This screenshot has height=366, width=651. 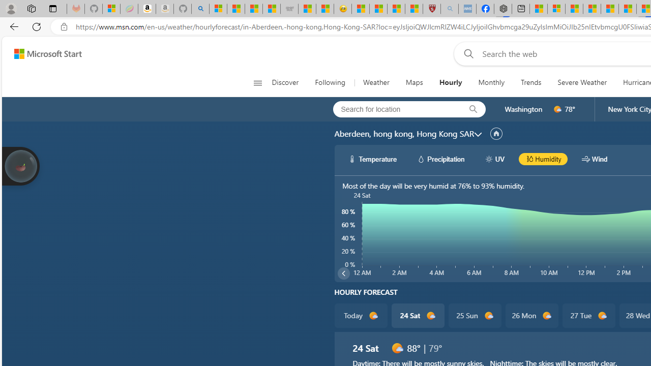 I want to click on Aberdeen, hong kong, Hong Kong SAR, so click(x=404, y=134).